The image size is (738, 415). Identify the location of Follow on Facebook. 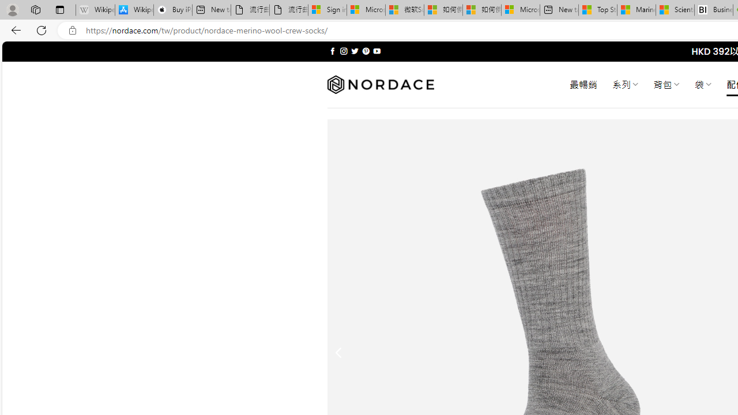
(332, 51).